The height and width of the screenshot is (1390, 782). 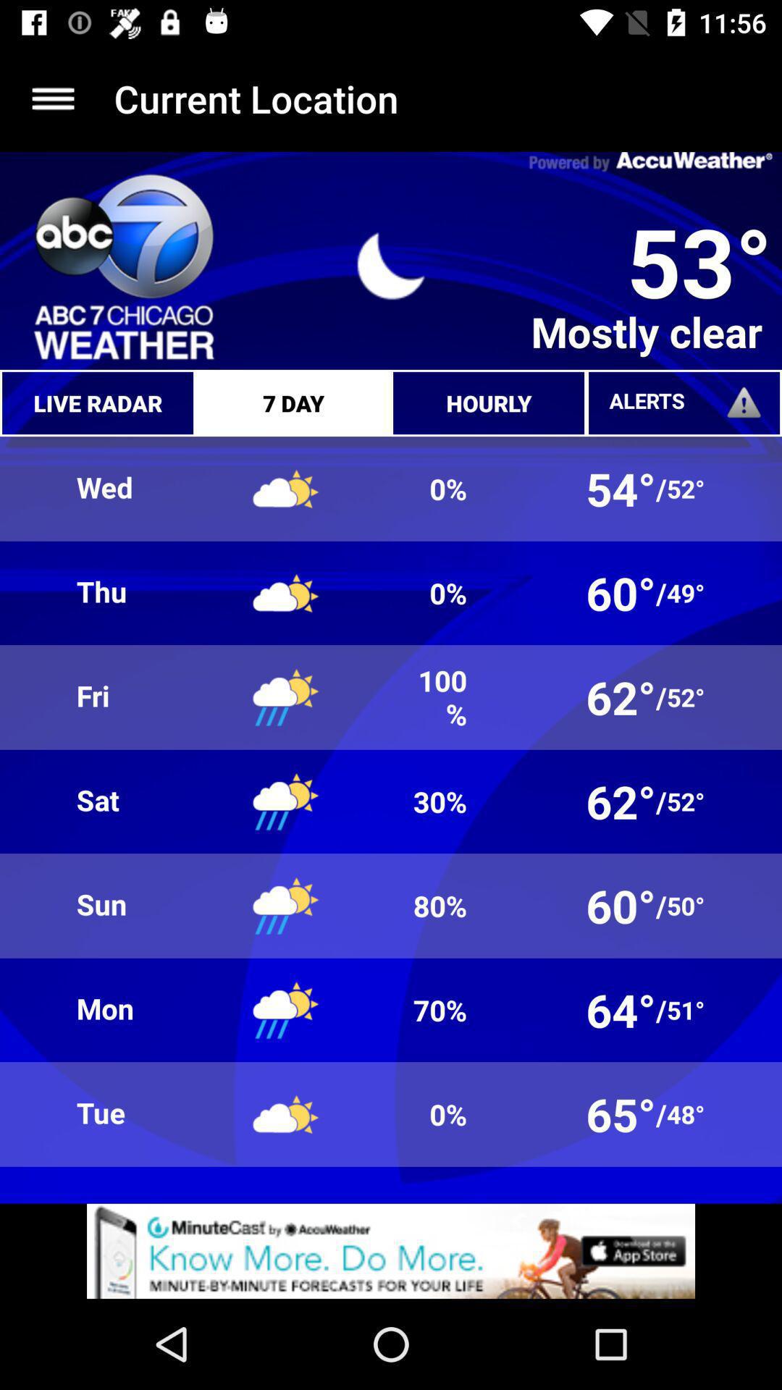 I want to click on hamburger icon to check history setting etc, so click(x=54, y=98).